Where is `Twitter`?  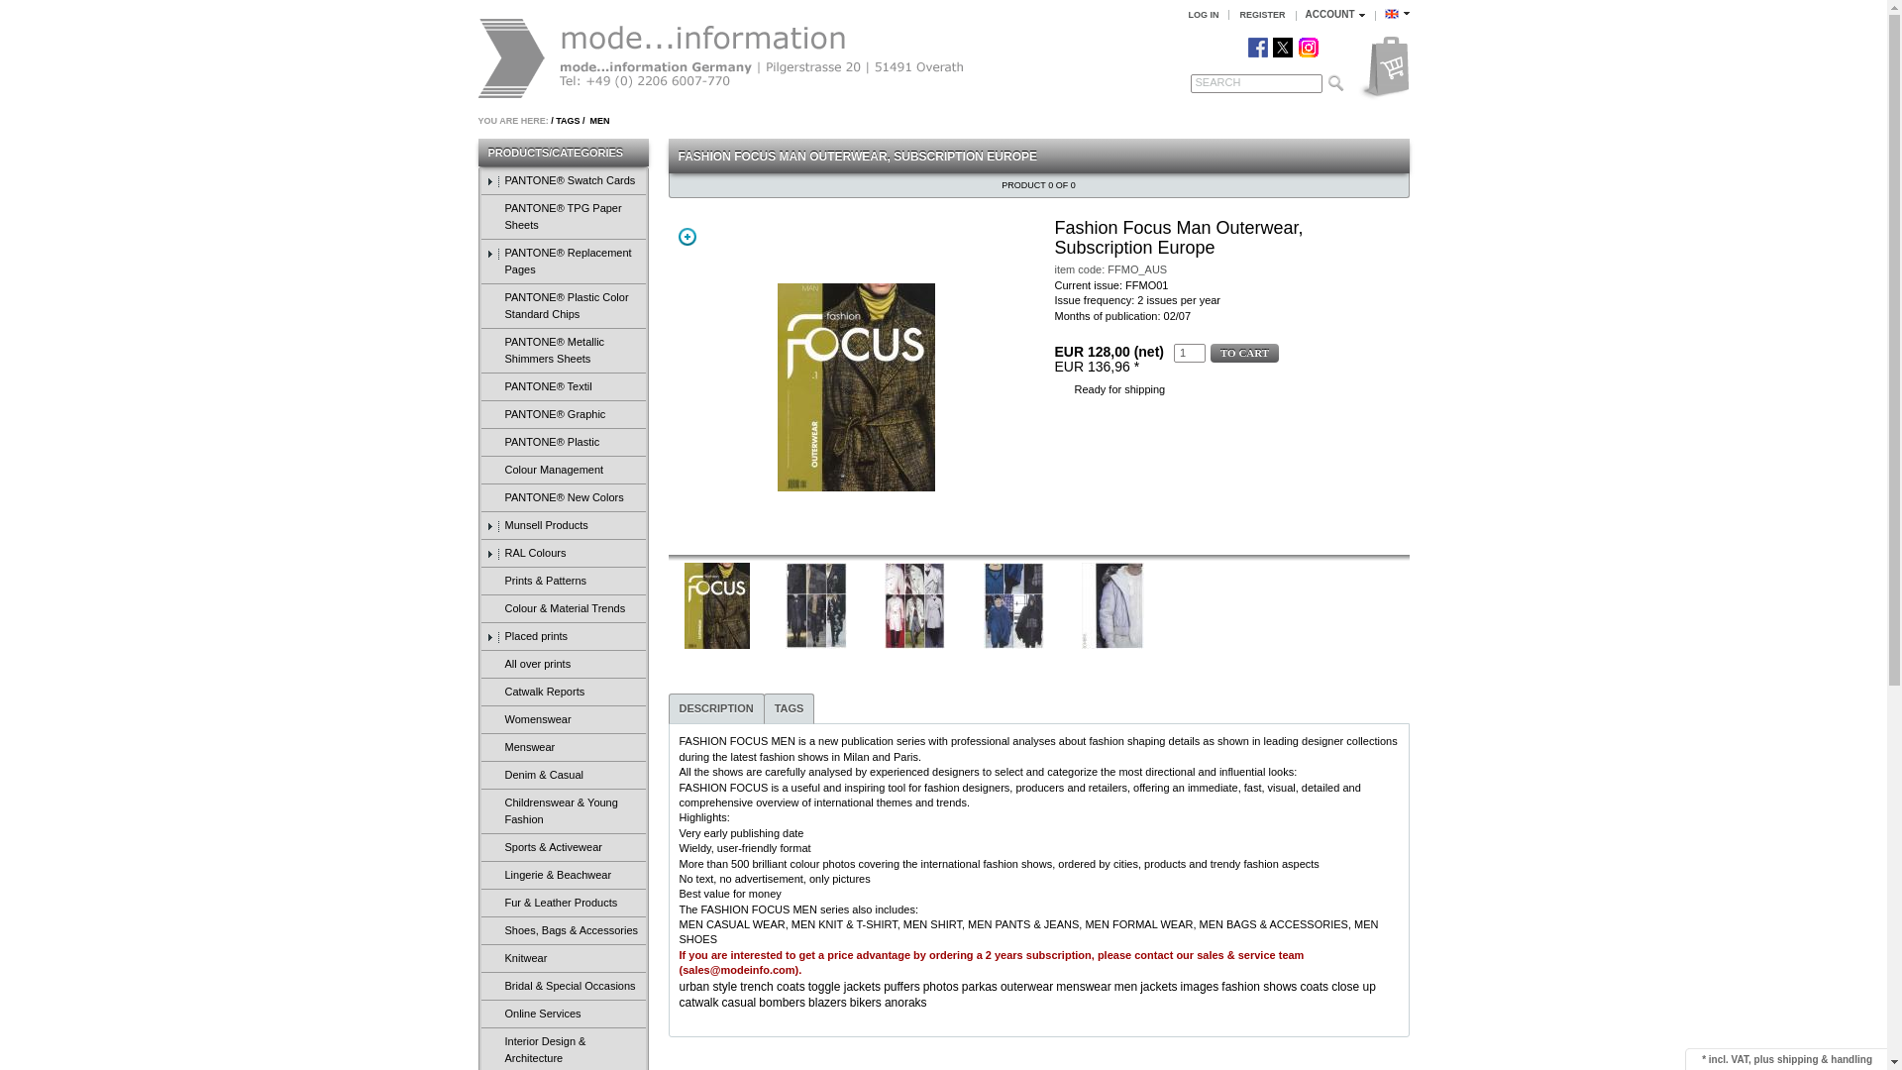 Twitter is located at coordinates (1282, 48).